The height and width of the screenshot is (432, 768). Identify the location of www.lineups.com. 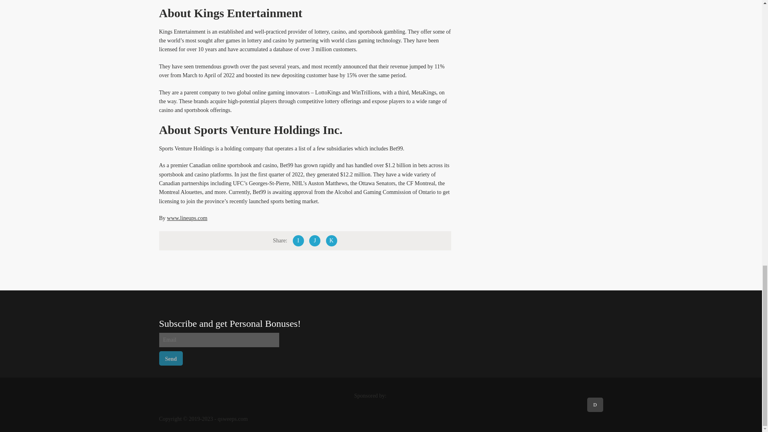
(187, 218).